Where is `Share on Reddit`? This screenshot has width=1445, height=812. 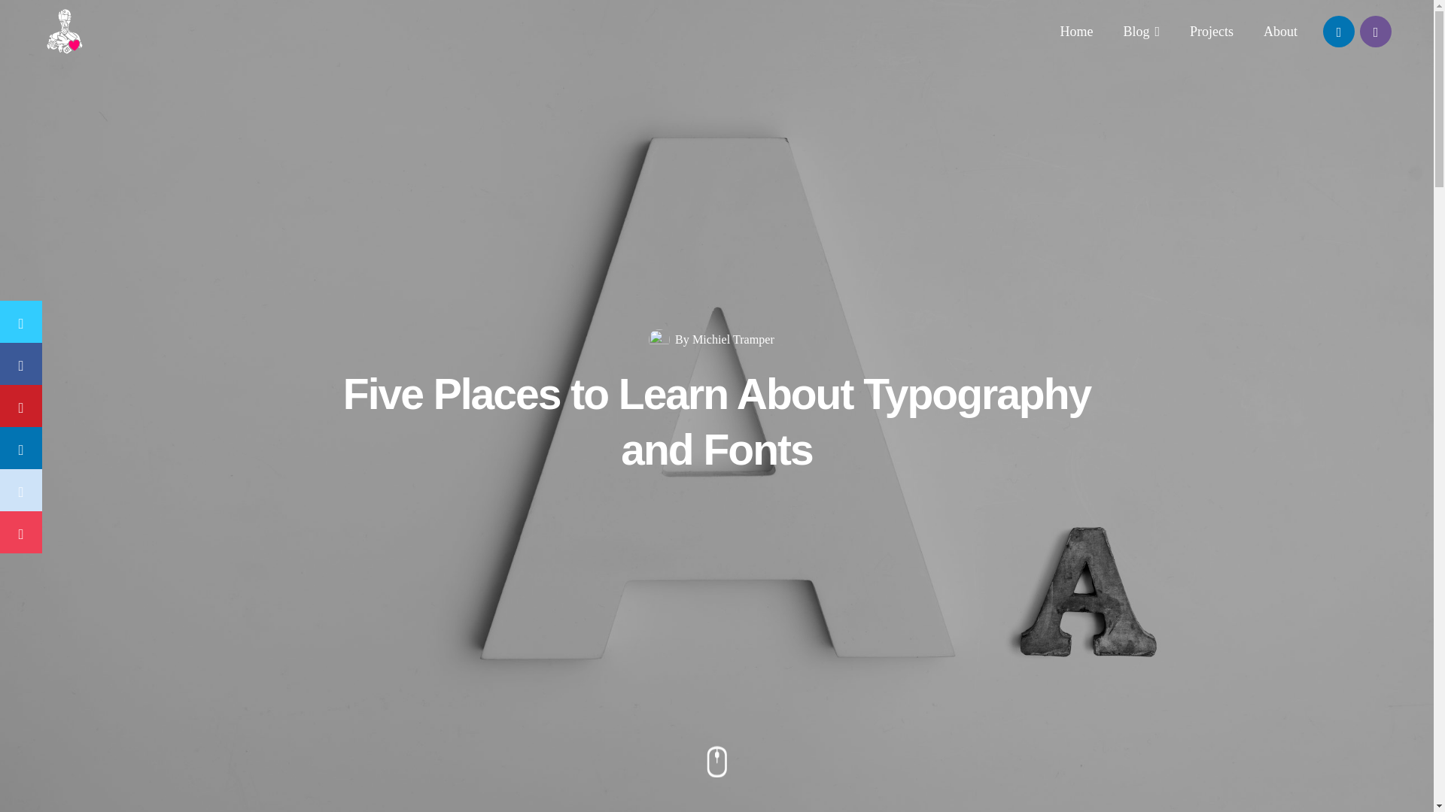
Share on Reddit is located at coordinates (21, 490).